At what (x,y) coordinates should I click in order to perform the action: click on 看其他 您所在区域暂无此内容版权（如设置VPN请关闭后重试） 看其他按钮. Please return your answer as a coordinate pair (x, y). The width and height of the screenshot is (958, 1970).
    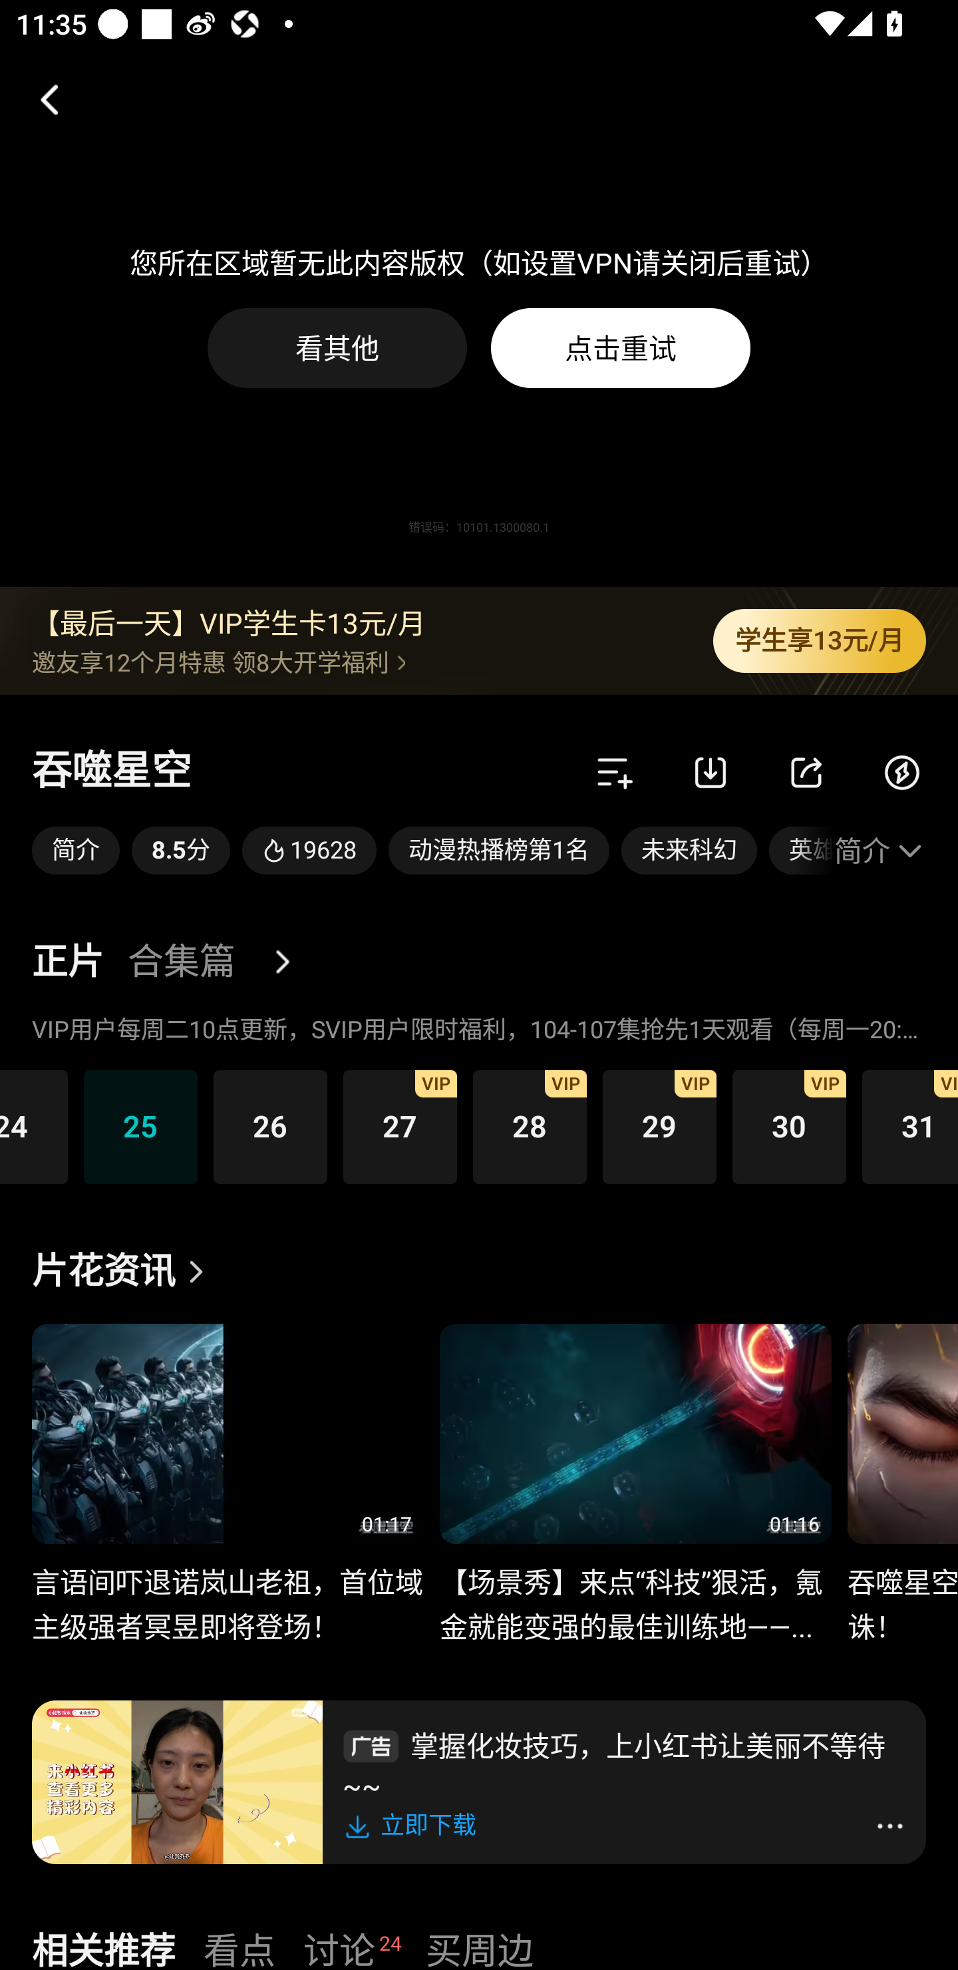
    Looking at the image, I should click on (337, 347).